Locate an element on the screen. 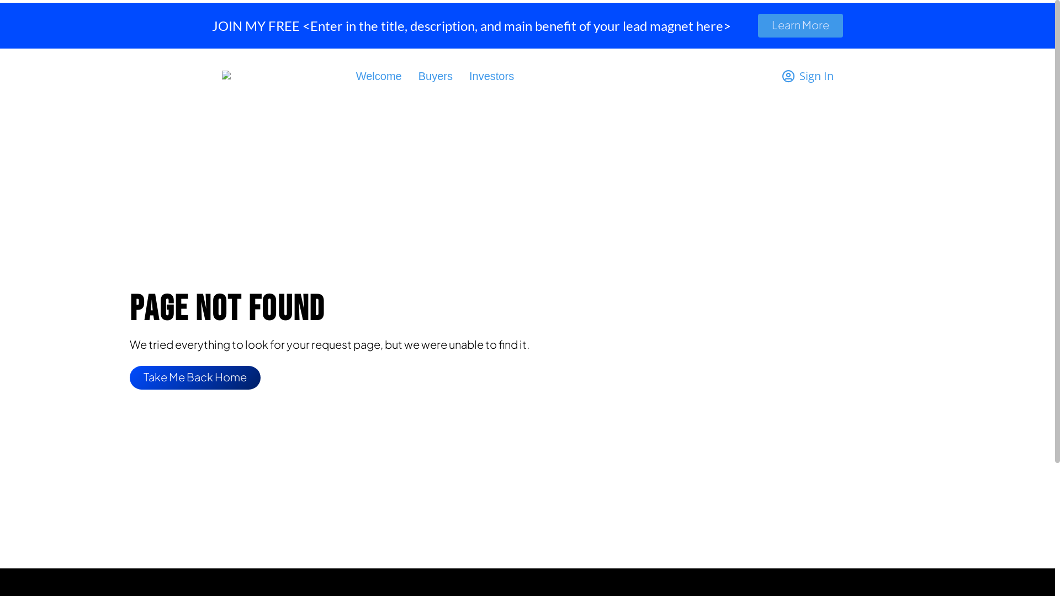 Image resolution: width=1060 pixels, height=596 pixels. Buyers is located at coordinates (436, 76).